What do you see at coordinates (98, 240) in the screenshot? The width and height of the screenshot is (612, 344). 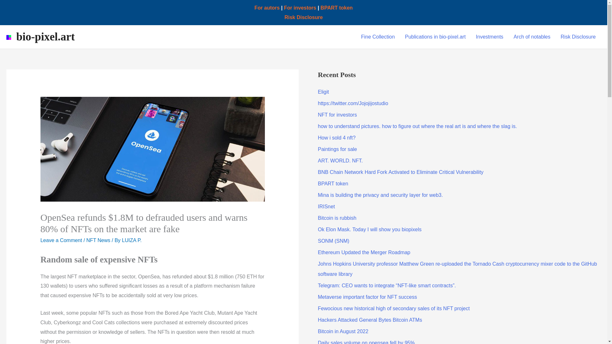 I see `NFT News` at bounding box center [98, 240].